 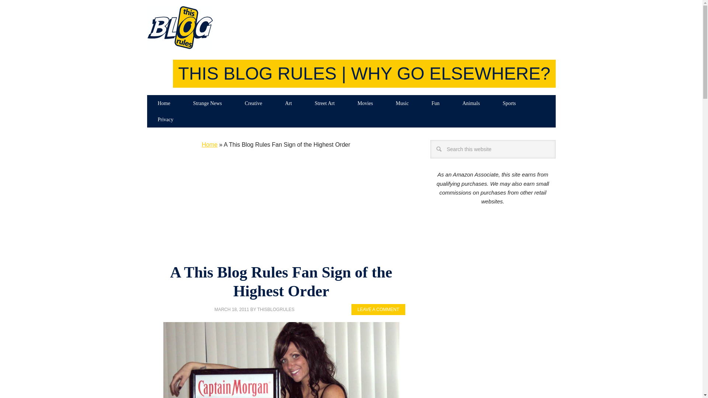 What do you see at coordinates (435, 103) in the screenshot?
I see `Fun` at bounding box center [435, 103].